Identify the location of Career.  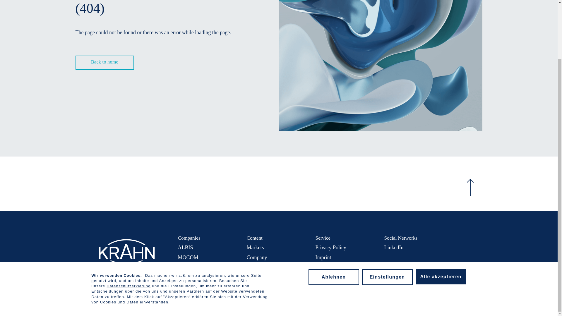
(253, 277).